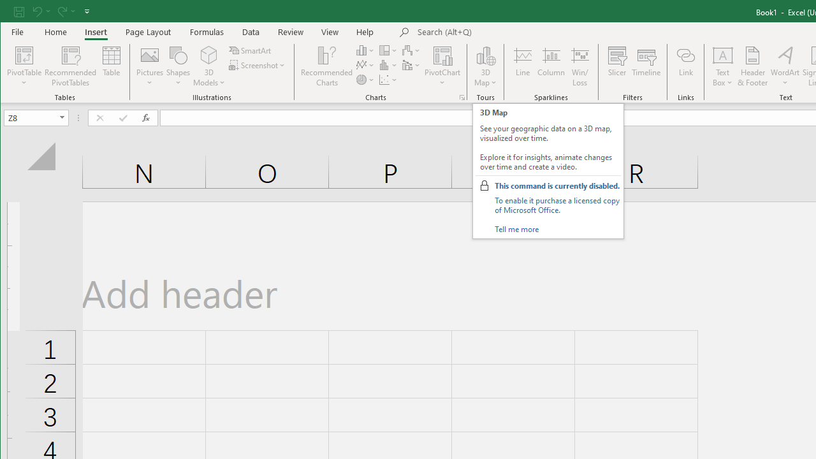 Image resolution: width=816 pixels, height=459 pixels. I want to click on Pictures, so click(150, 66).